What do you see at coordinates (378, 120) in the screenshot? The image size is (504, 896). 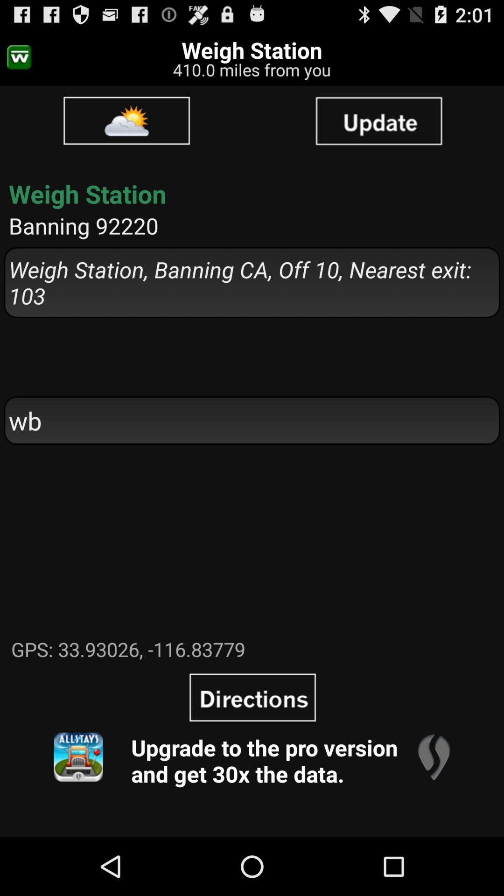 I see `select item below 410 0 miles app` at bounding box center [378, 120].